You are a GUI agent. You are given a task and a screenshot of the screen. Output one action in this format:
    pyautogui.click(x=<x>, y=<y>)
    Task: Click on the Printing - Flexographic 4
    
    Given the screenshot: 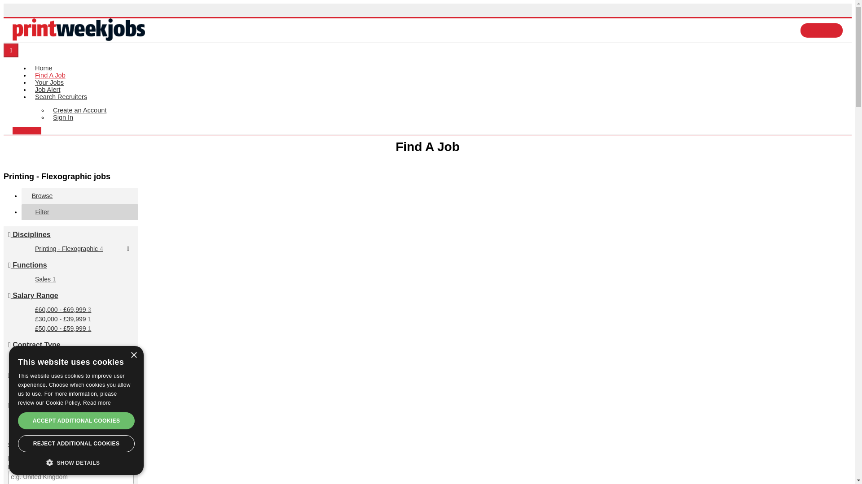 What is the action you would take?
    pyautogui.click(x=69, y=248)
    